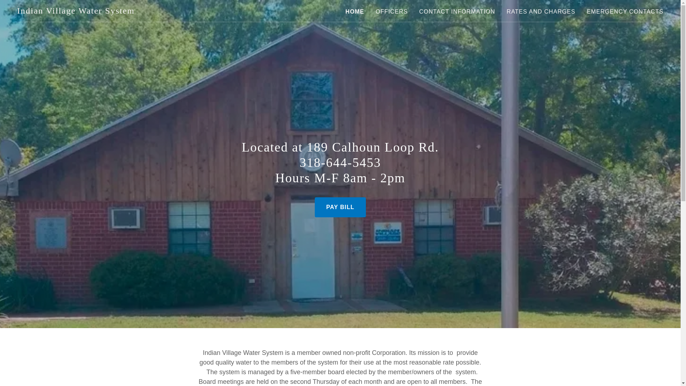 The height and width of the screenshot is (386, 686). Describe the element at coordinates (340, 207) in the screenshot. I see `PAY BILL` at that location.